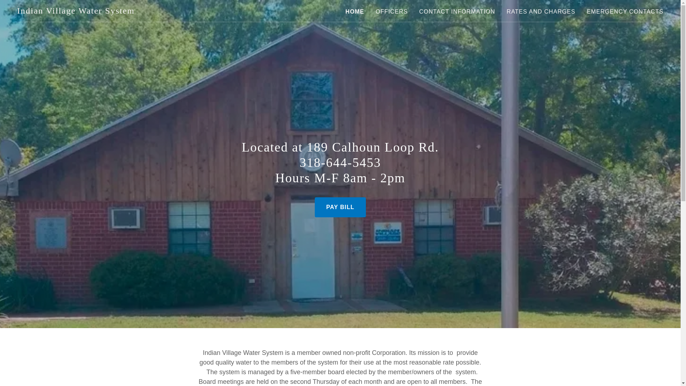 The height and width of the screenshot is (386, 686). Describe the element at coordinates (340, 207) in the screenshot. I see `PAY BILL` at that location.